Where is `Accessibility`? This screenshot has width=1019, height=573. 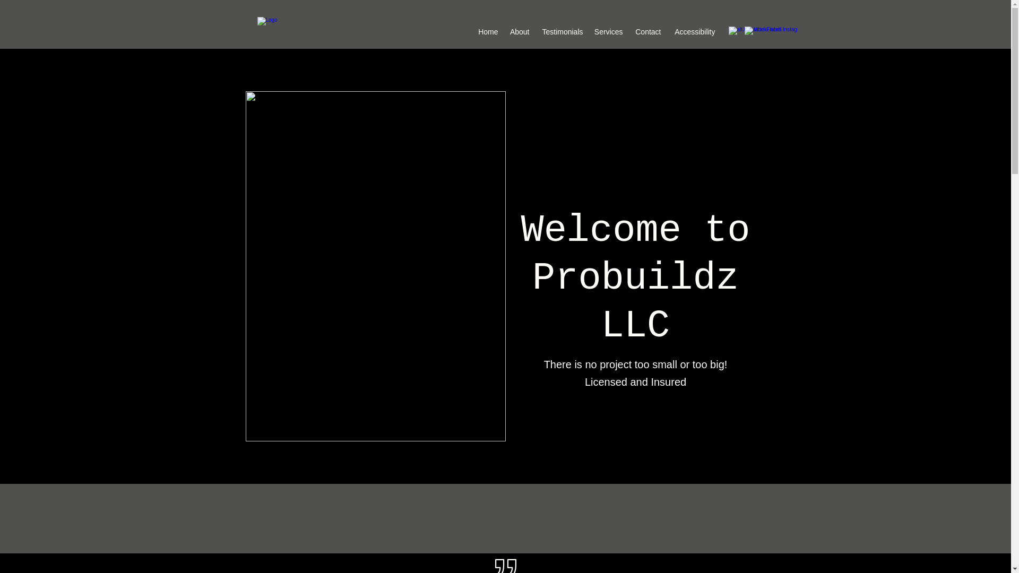 Accessibility is located at coordinates (693, 32).